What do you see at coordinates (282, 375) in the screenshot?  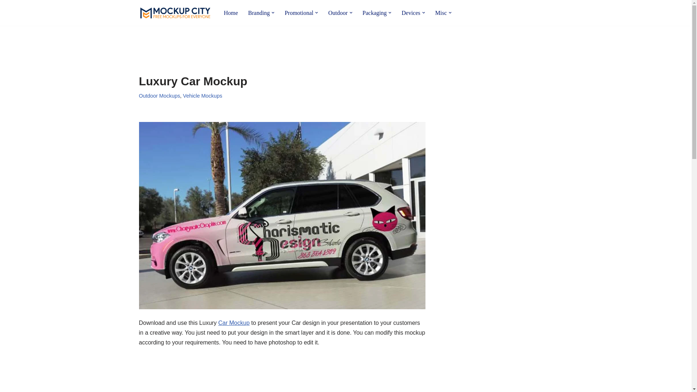 I see `Advertisement` at bounding box center [282, 375].